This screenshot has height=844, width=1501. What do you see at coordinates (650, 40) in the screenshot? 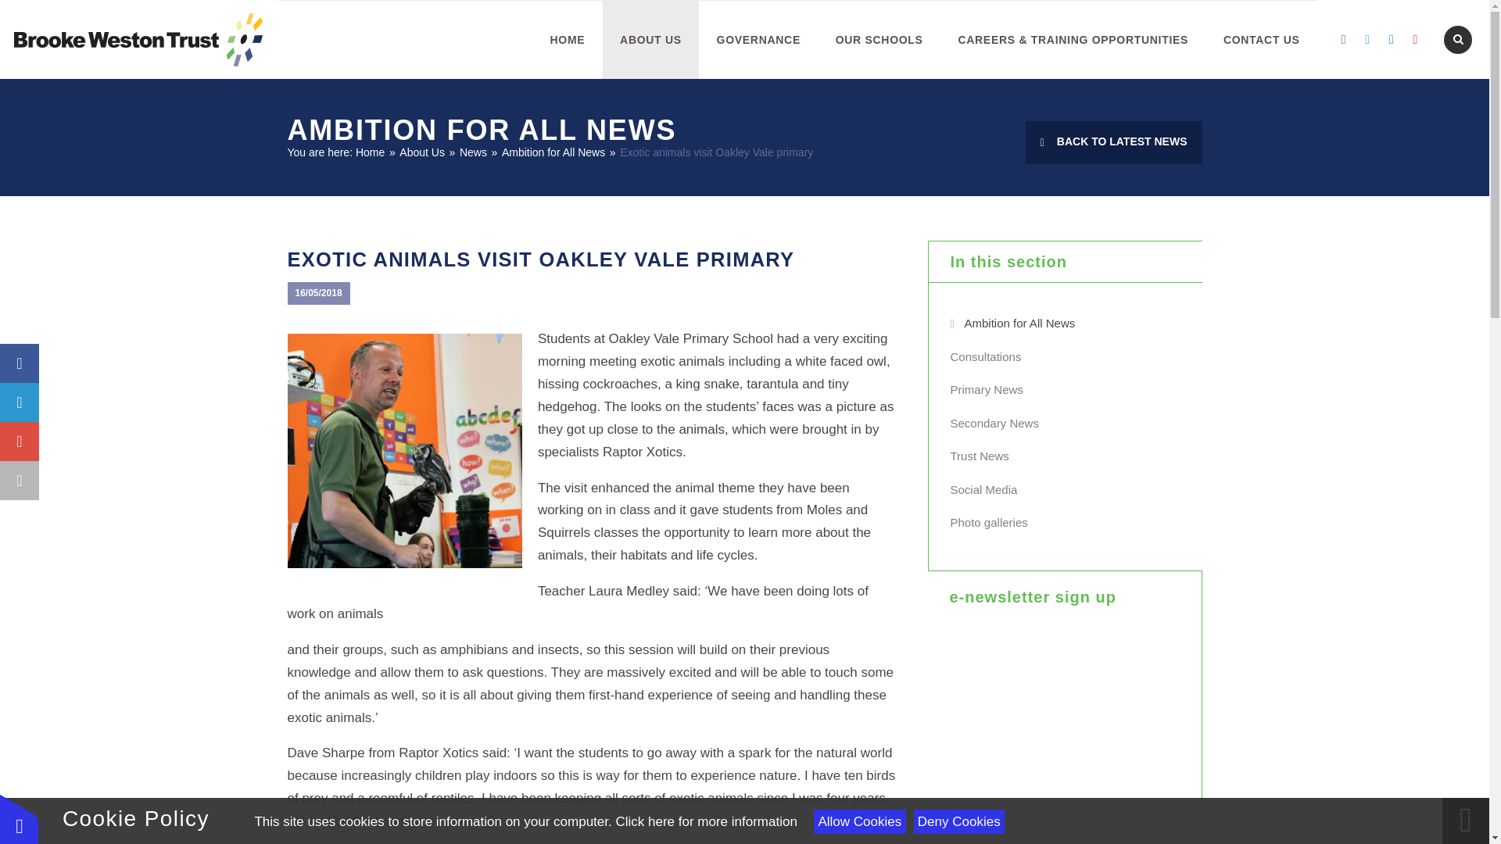
I see `ABOUT US` at bounding box center [650, 40].